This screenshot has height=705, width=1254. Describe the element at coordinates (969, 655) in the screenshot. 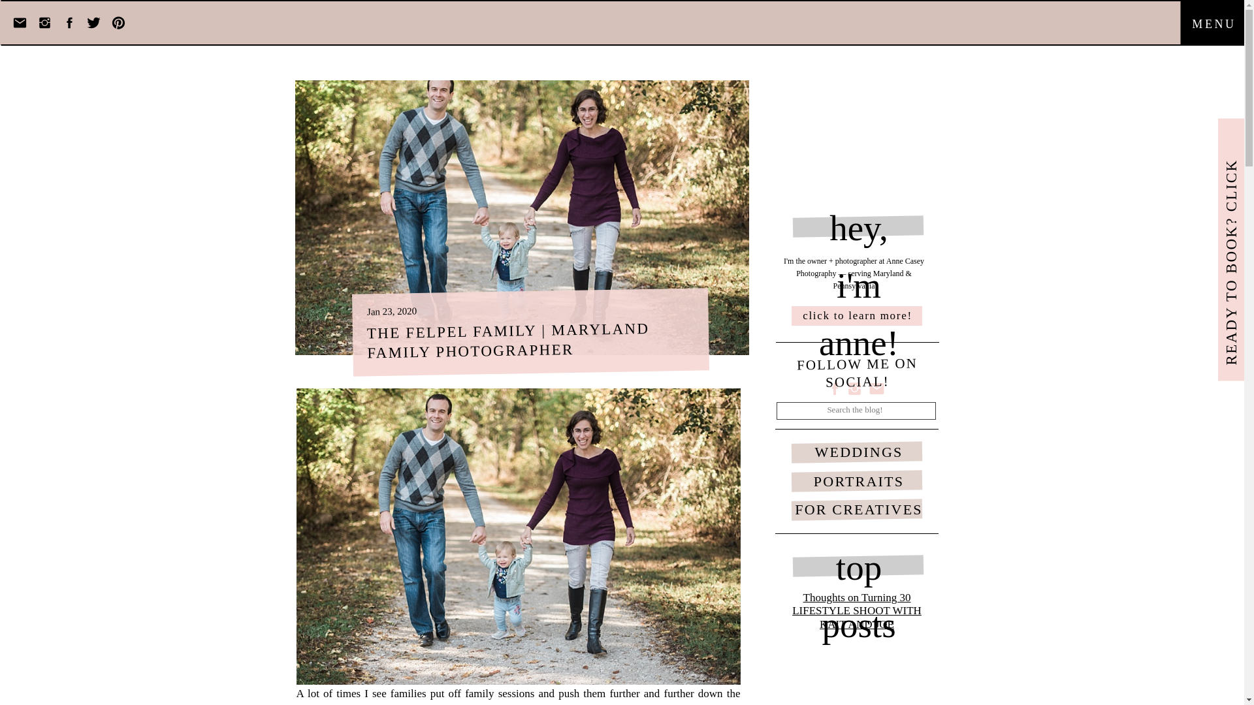

I see `contact` at that location.